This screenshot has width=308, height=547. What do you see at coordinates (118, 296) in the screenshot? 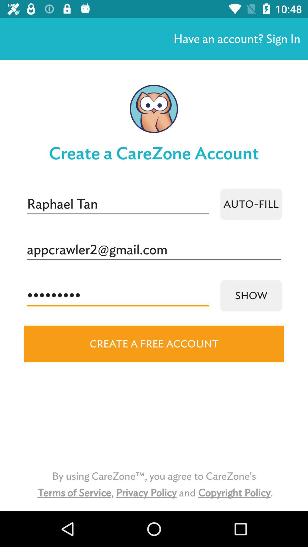
I see `choose the icon above create a free icon` at bounding box center [118, 296].